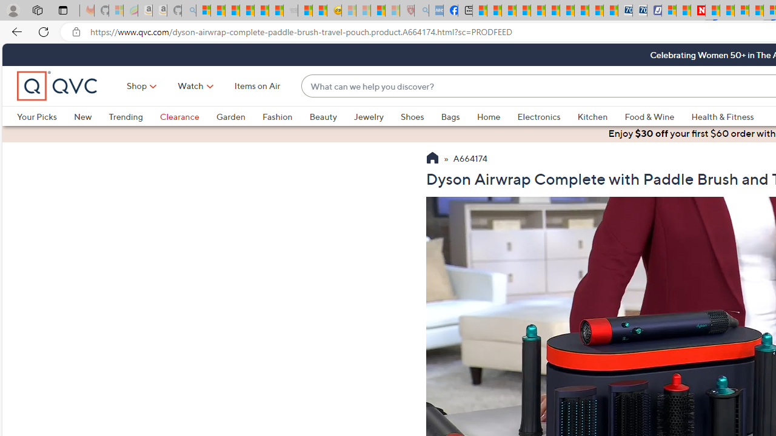 Image resolution: width=776 pixels, height=436 pixels. Describe the element at coordinates (125, 116) in the screenshot. I see `Trending` at that location.